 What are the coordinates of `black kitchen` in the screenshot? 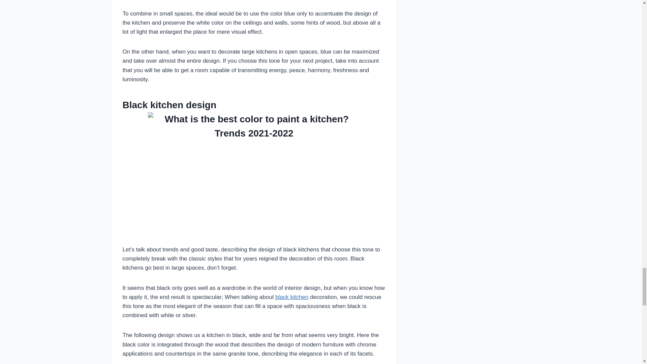 It's located at (292, 297).